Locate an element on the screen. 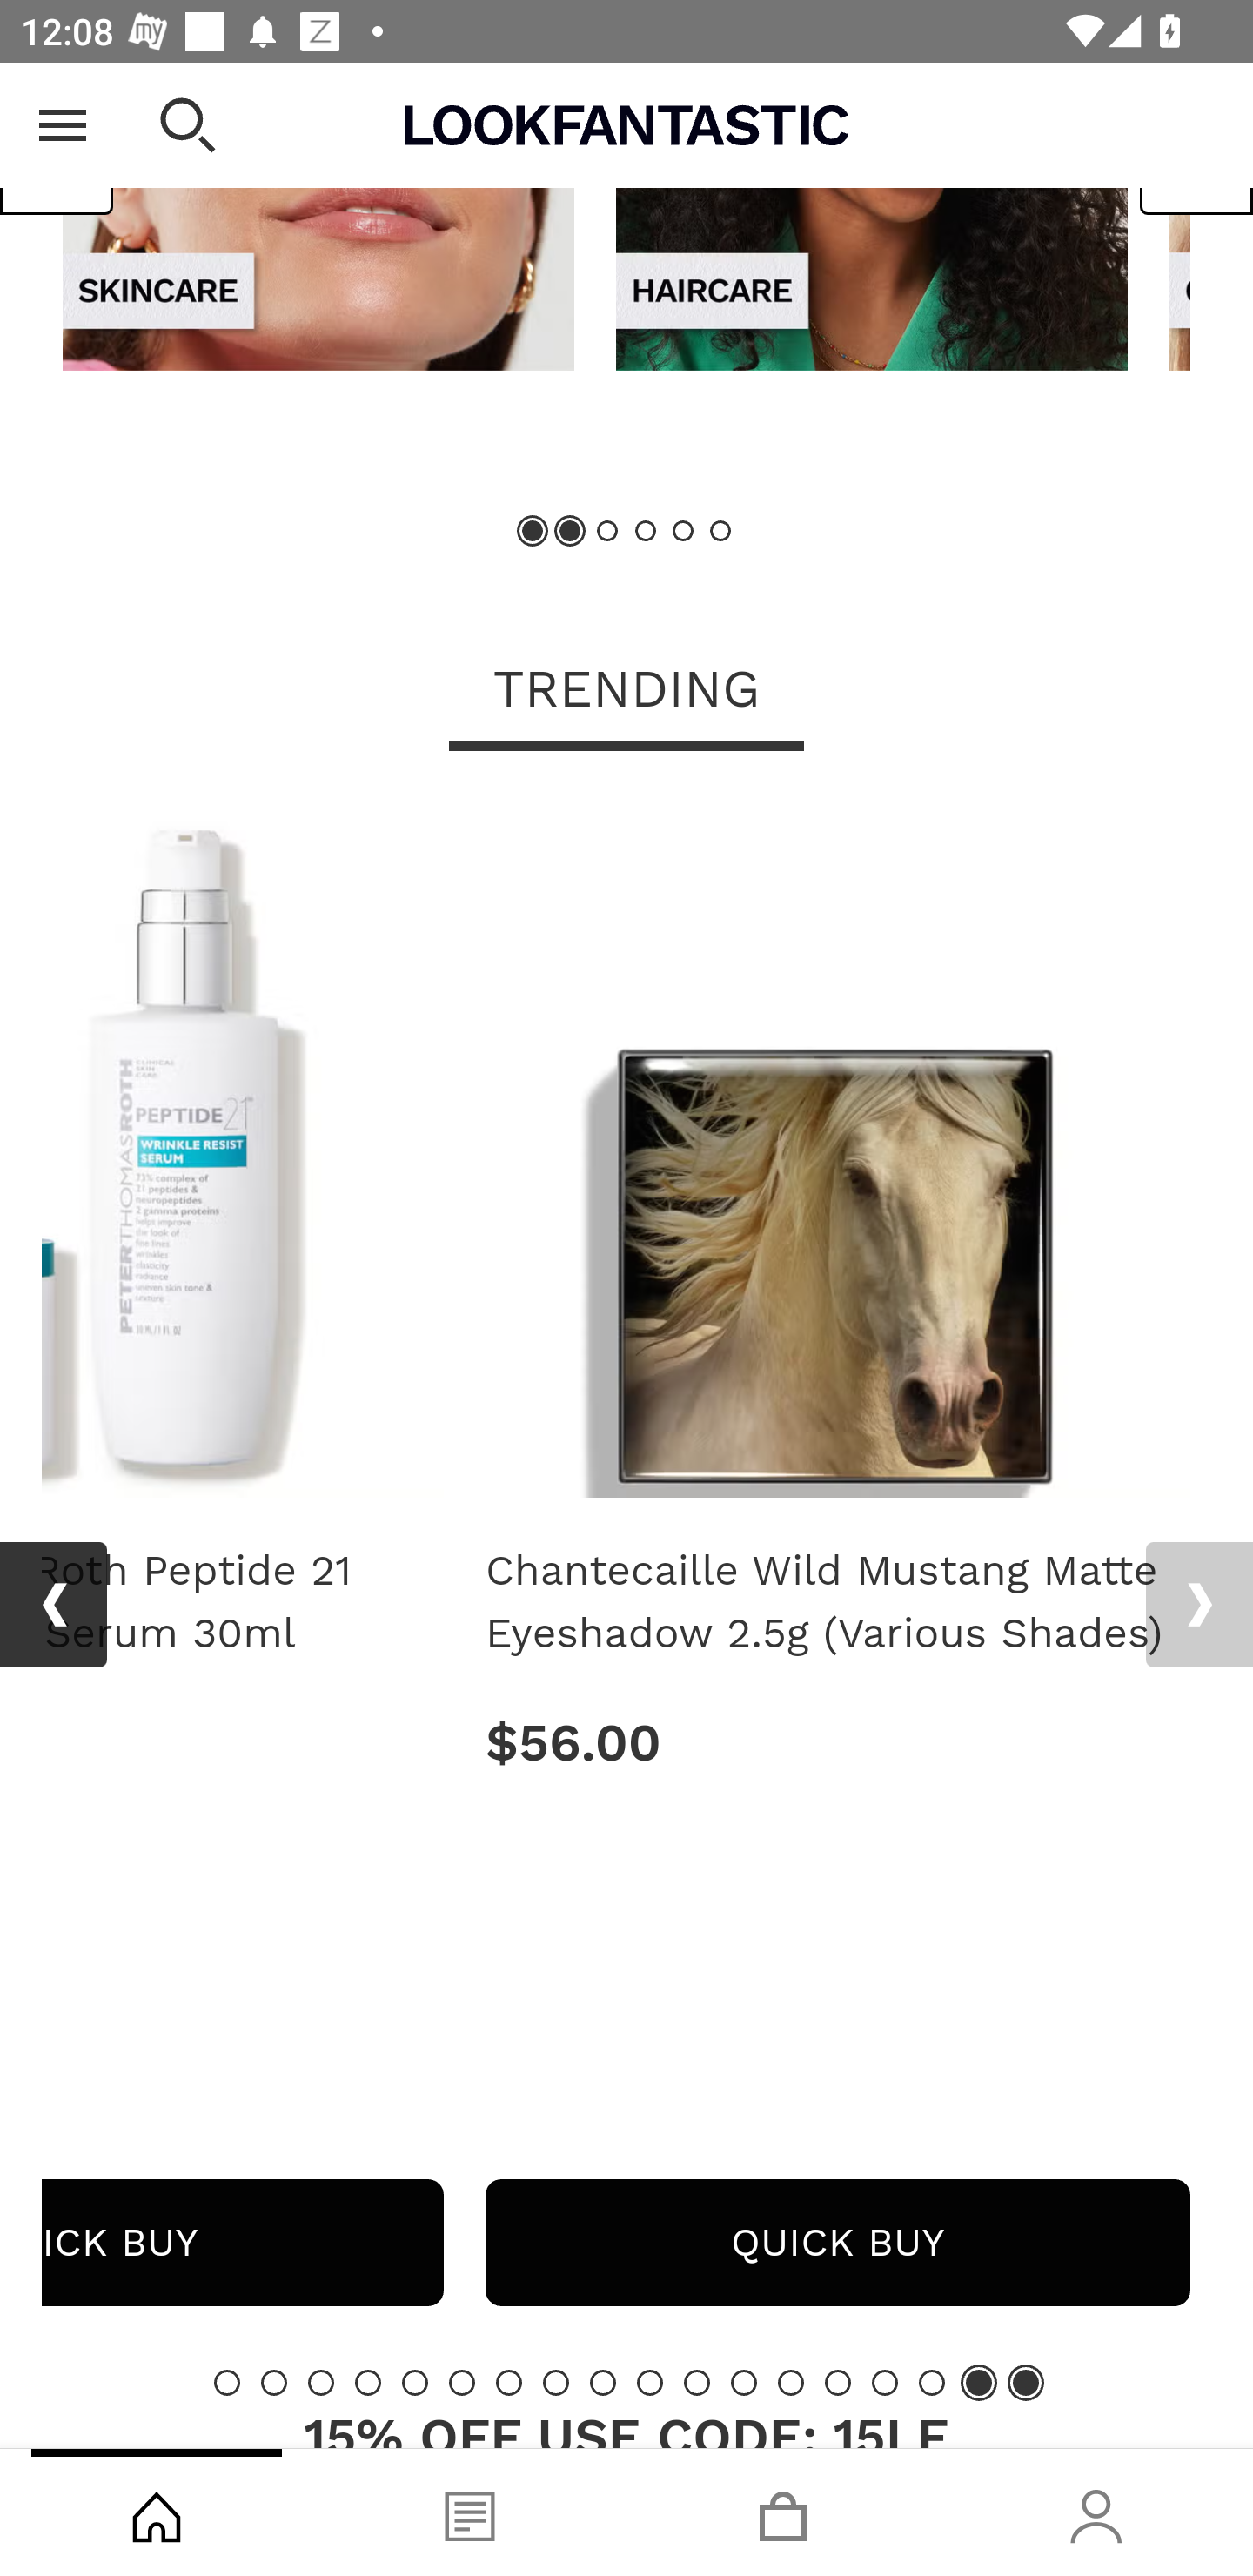 Image resolution: width=1253 pixels, height=2576 pixels. Showing Slide 17 (Current Item) is located at coordinates (979, 2381).